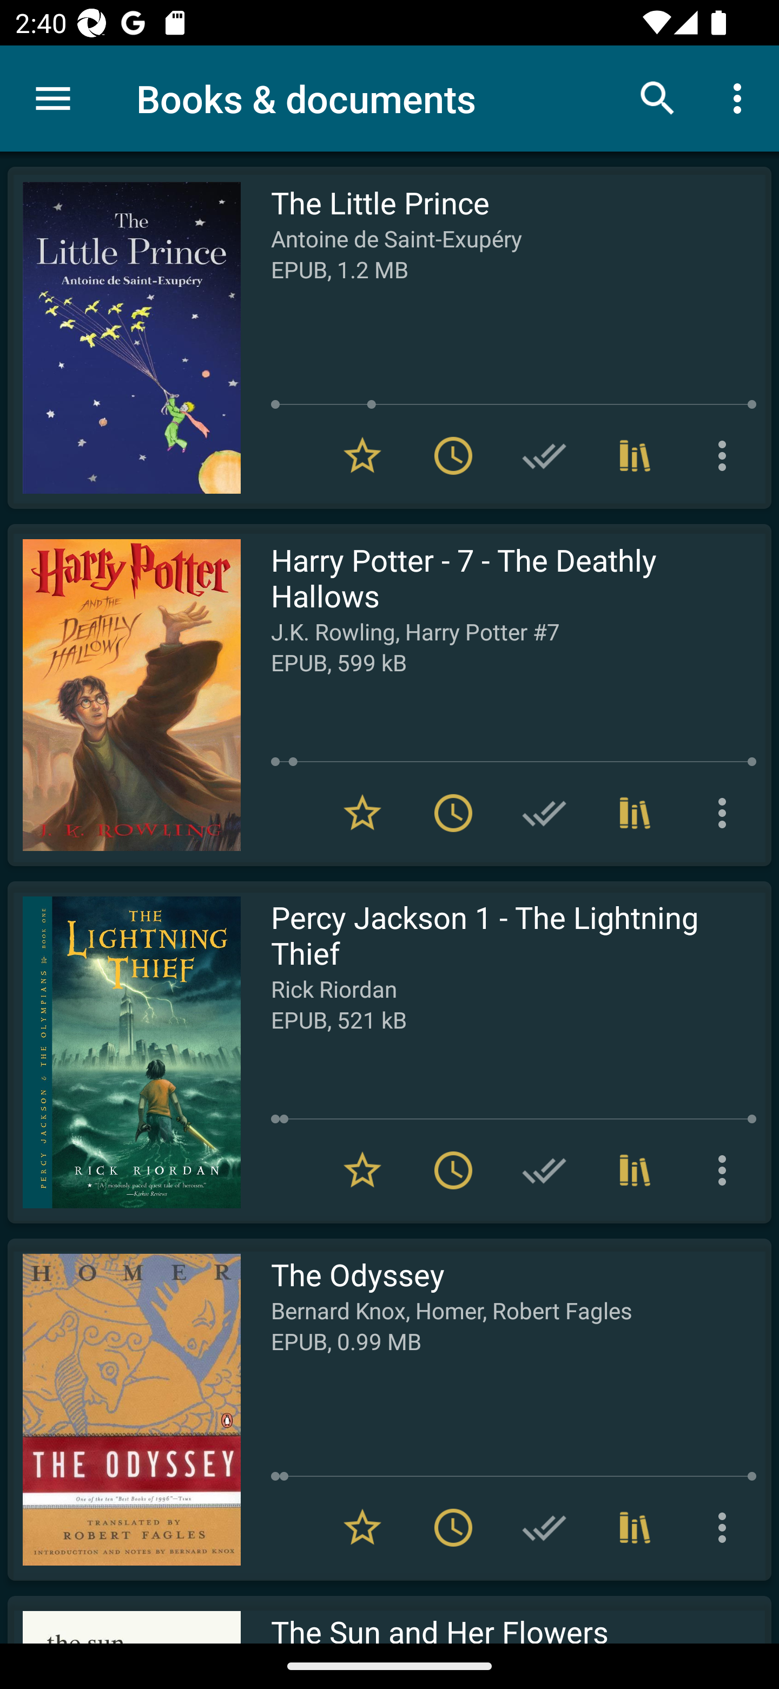  Describe the element at coordinates (124, 1409) in the screenshot. I see `Read The Odyssey` at that location.